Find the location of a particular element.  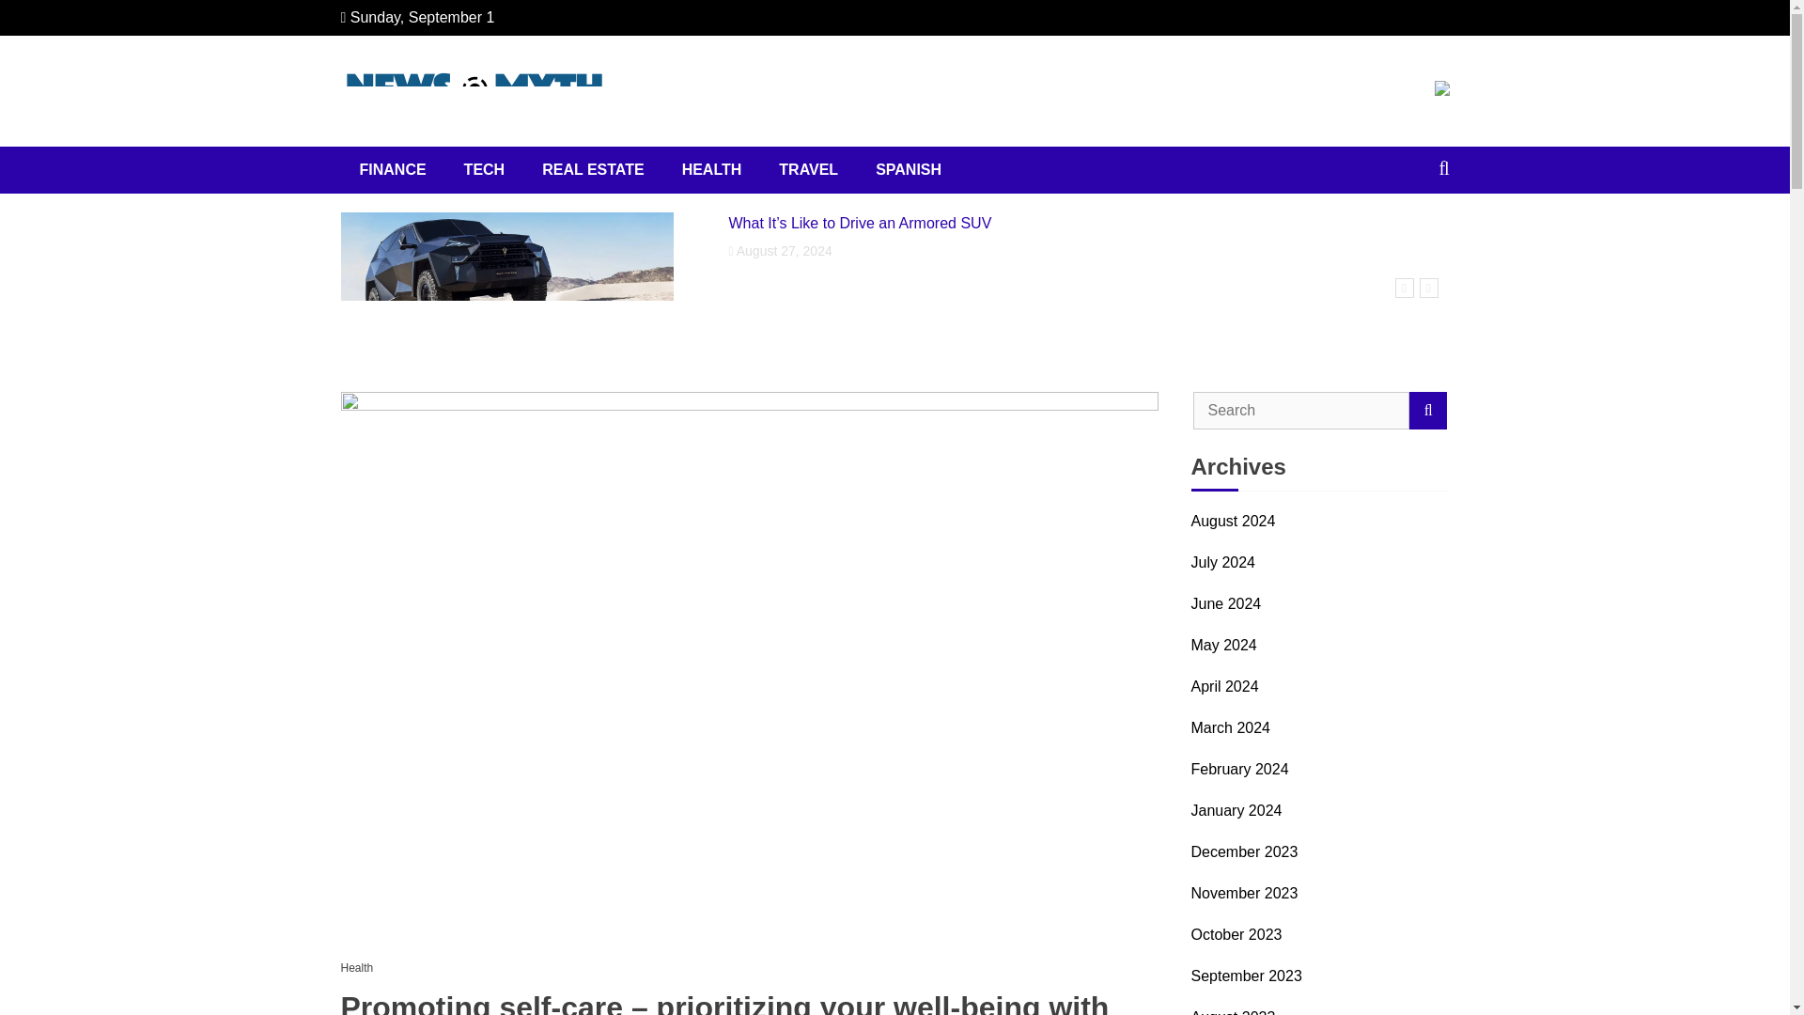

SPANISH is located at coordinates (908, 169).